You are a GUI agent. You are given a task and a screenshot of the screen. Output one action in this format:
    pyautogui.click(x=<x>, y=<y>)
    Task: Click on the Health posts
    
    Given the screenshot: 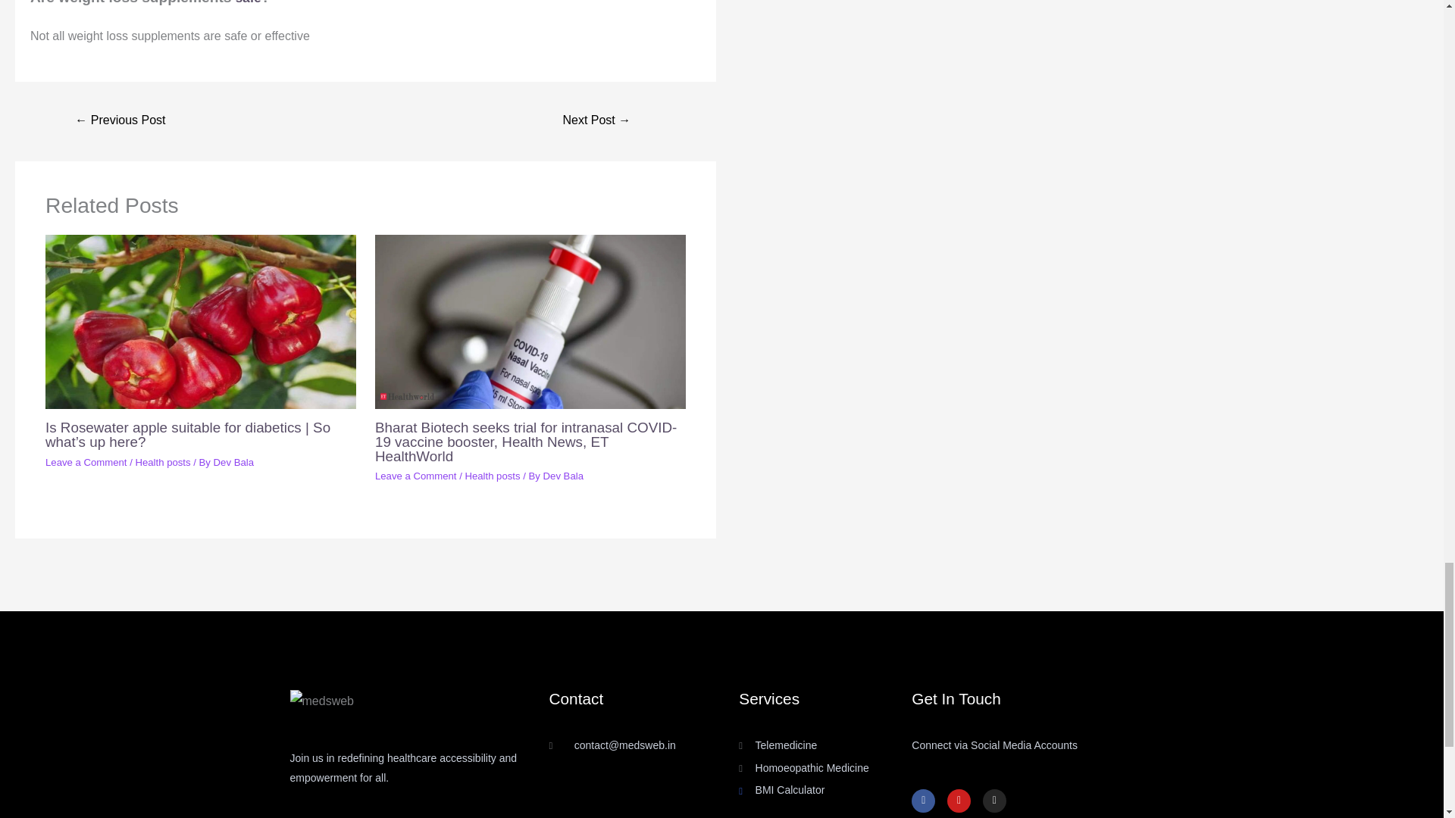 What is the action you would take?
    pyautogui.click(x=162, y=462)
    